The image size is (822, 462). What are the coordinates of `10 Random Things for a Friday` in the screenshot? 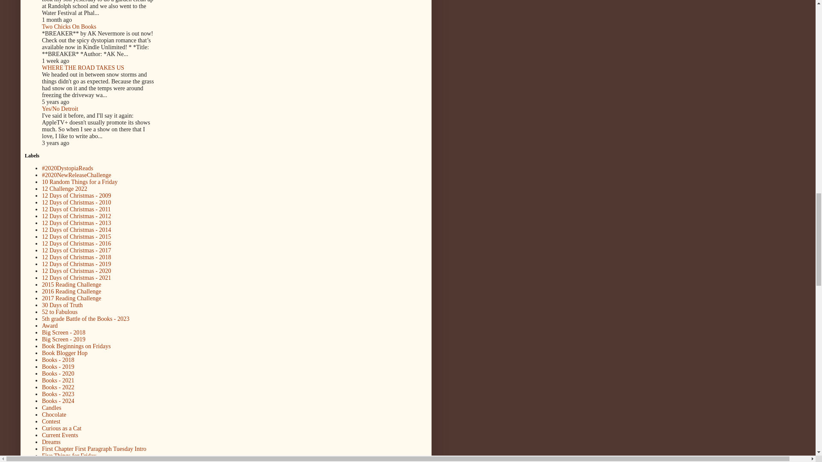 It's located at (80, 182).